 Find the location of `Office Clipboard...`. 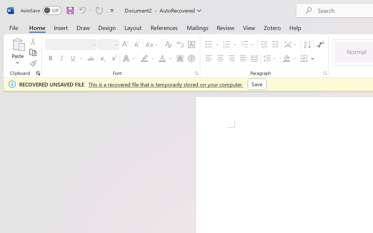

Office Clipboard... is located at coordinates (38, 73).